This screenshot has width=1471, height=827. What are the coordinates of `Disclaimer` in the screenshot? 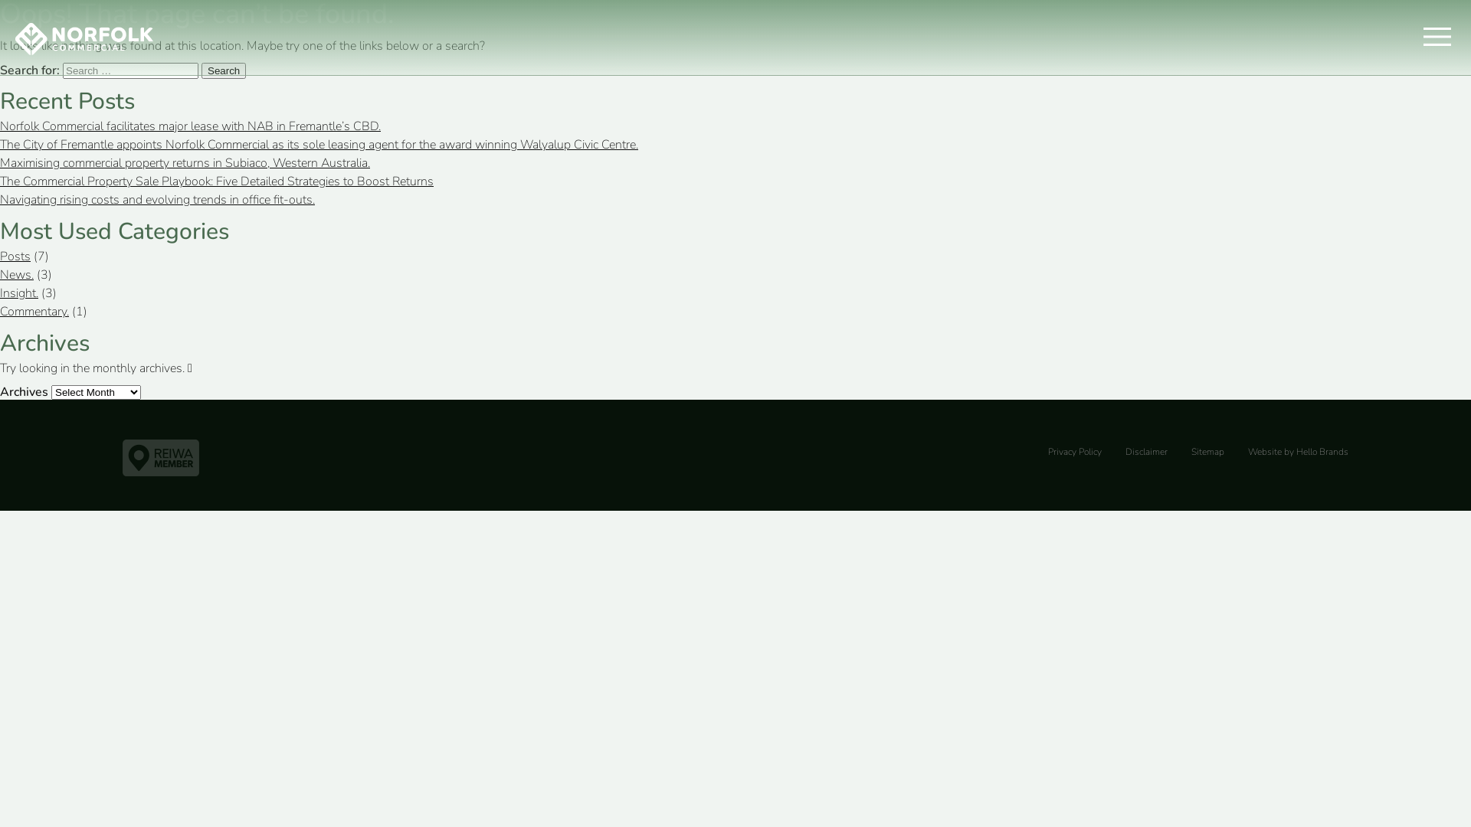 It's located at (1146, 452).